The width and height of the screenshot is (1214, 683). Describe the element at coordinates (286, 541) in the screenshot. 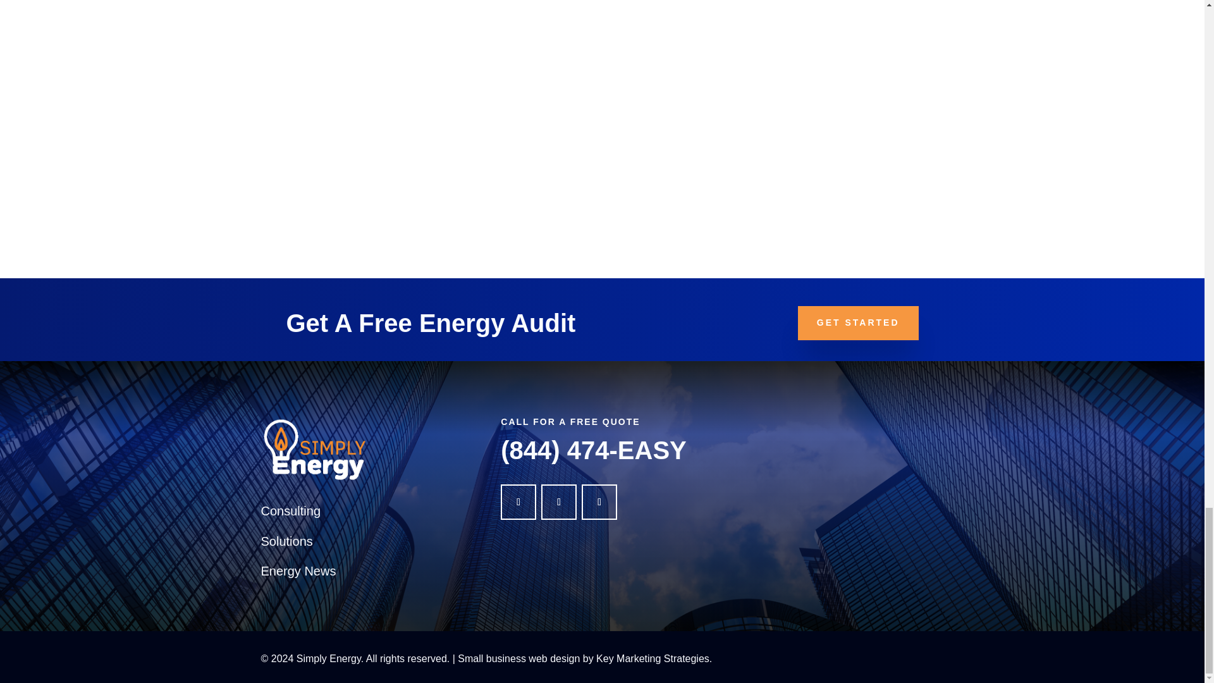

I see `Solutions` at that location.